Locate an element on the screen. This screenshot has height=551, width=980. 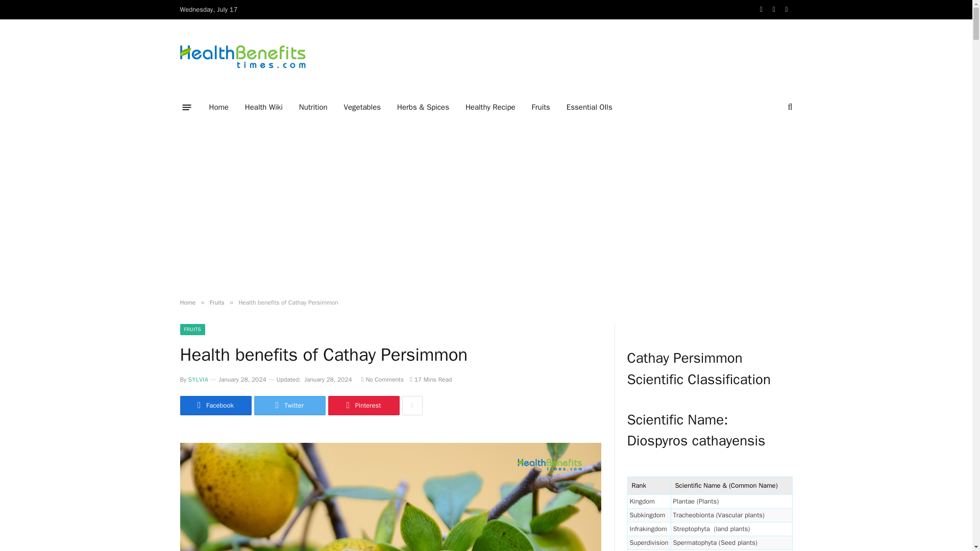
No Comments is located at coordinates (383, 379).